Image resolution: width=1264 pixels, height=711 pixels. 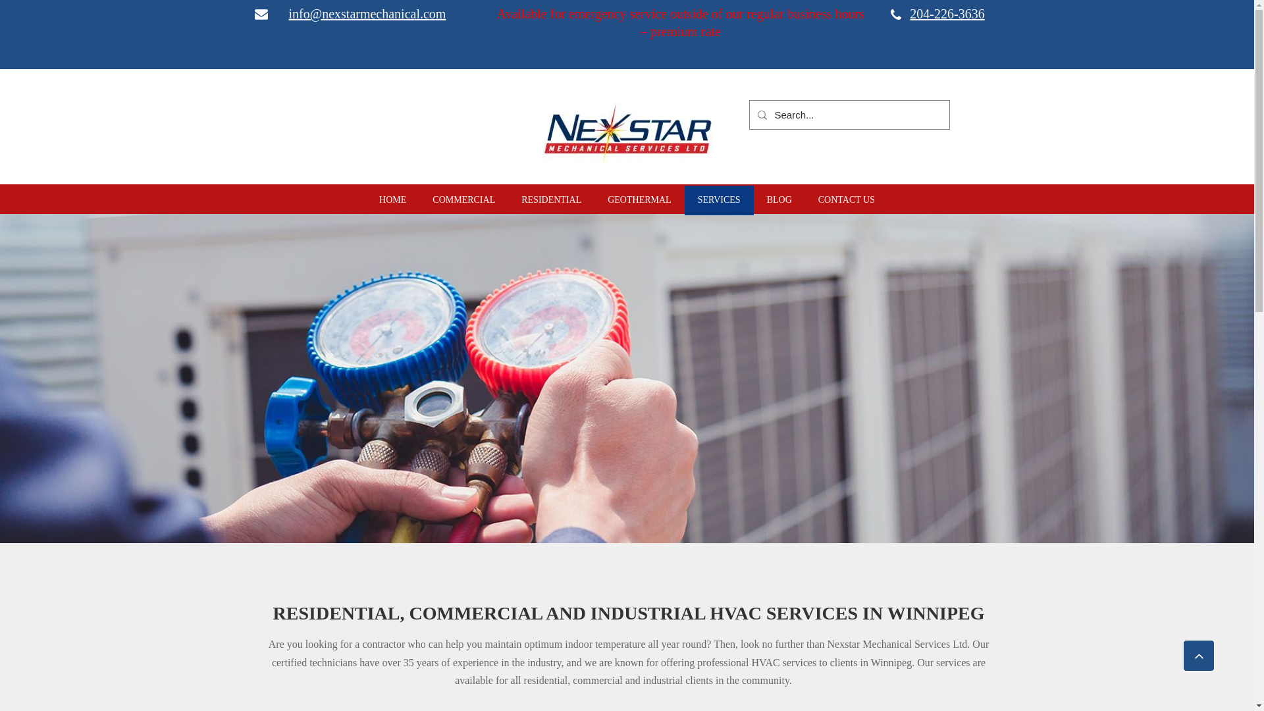 I want to click on RESIDENTIAL, so click(x=550, y=200).